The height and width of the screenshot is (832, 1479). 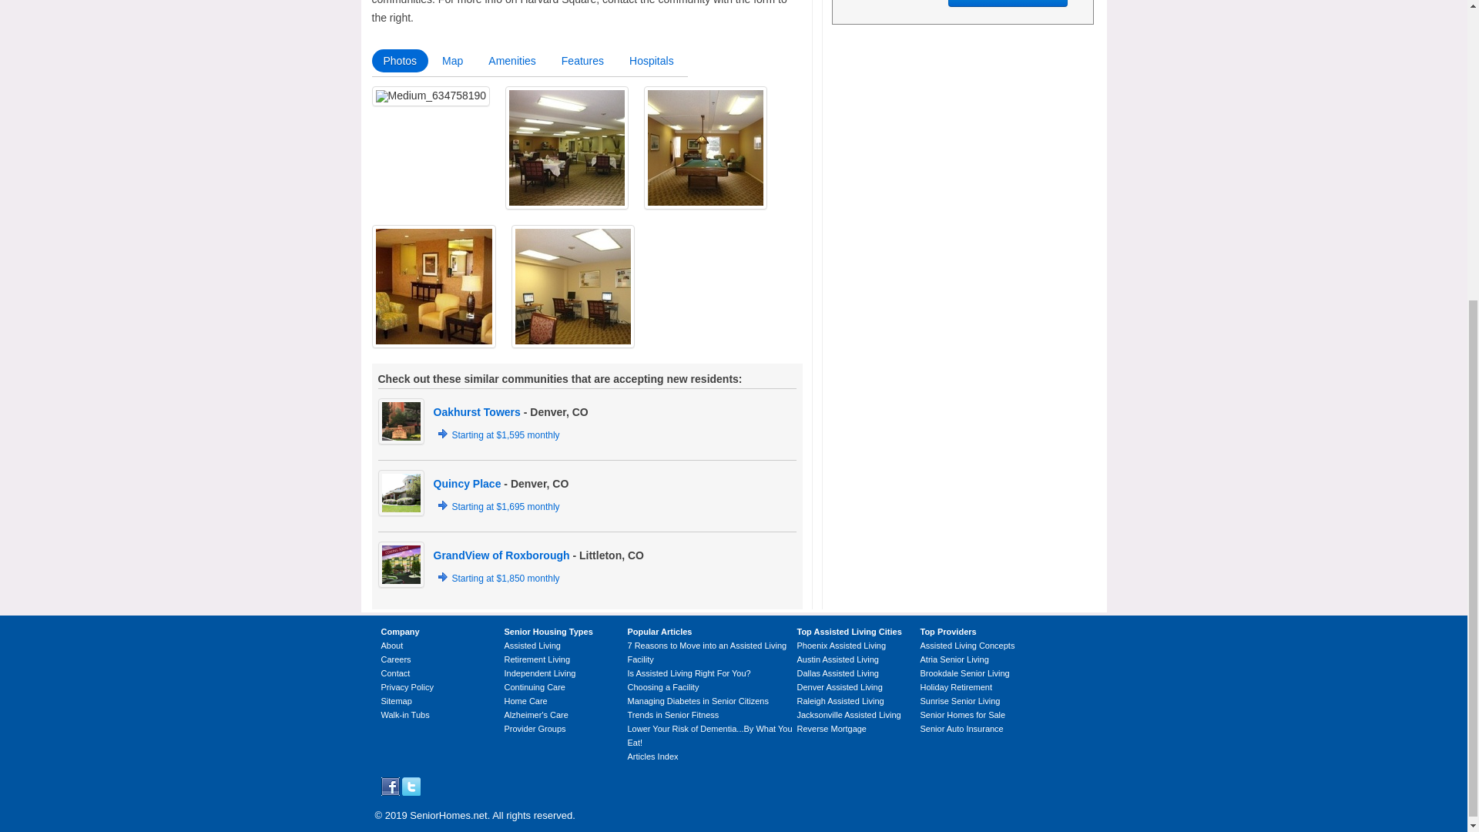 I want to click on Features, so click(x=582, y=60).